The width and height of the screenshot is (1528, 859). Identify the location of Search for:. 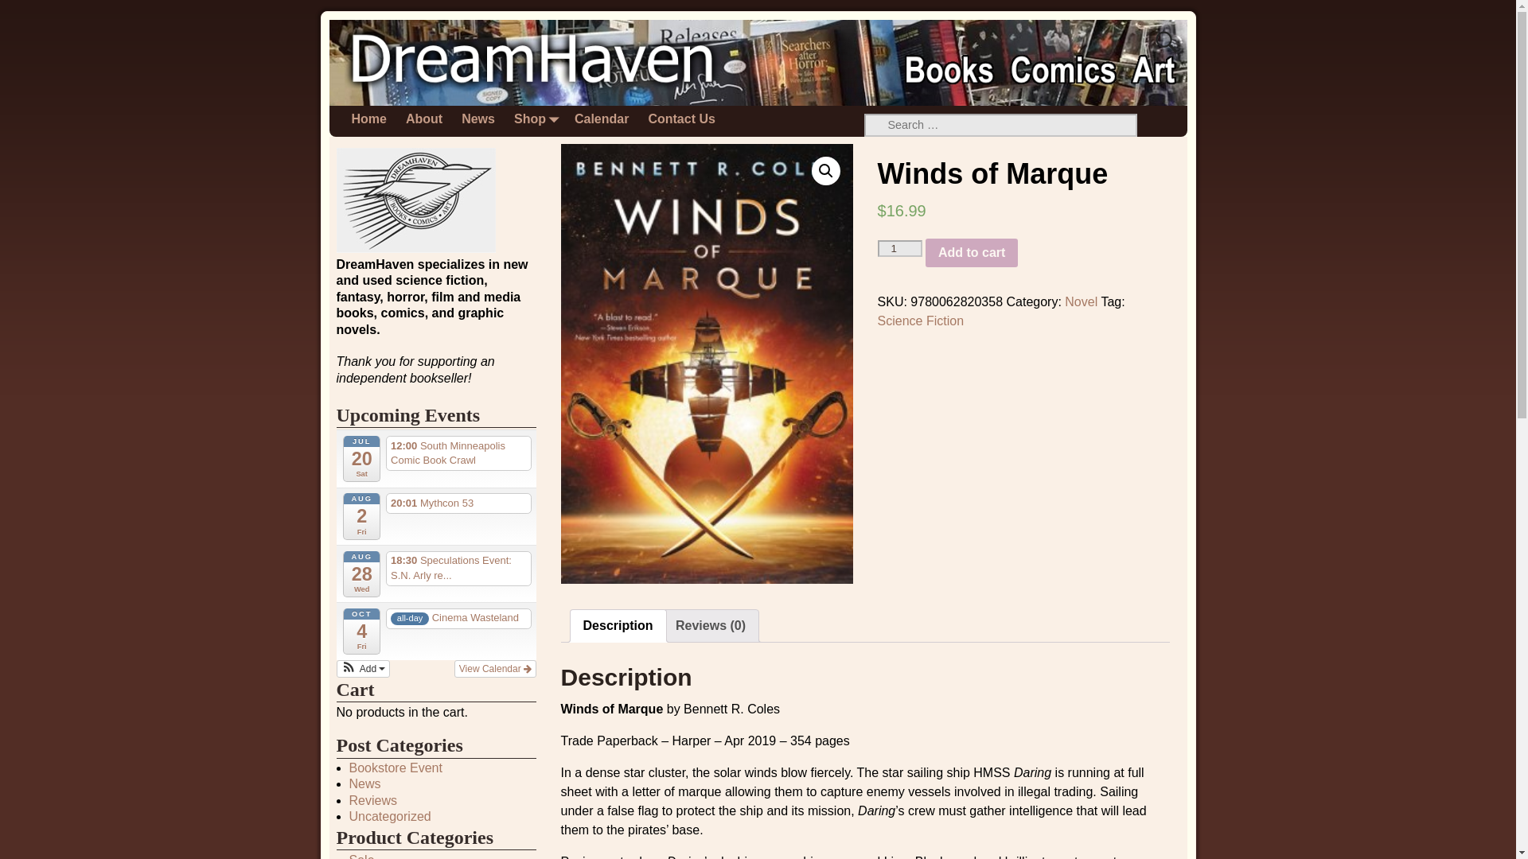
(1001, 124).